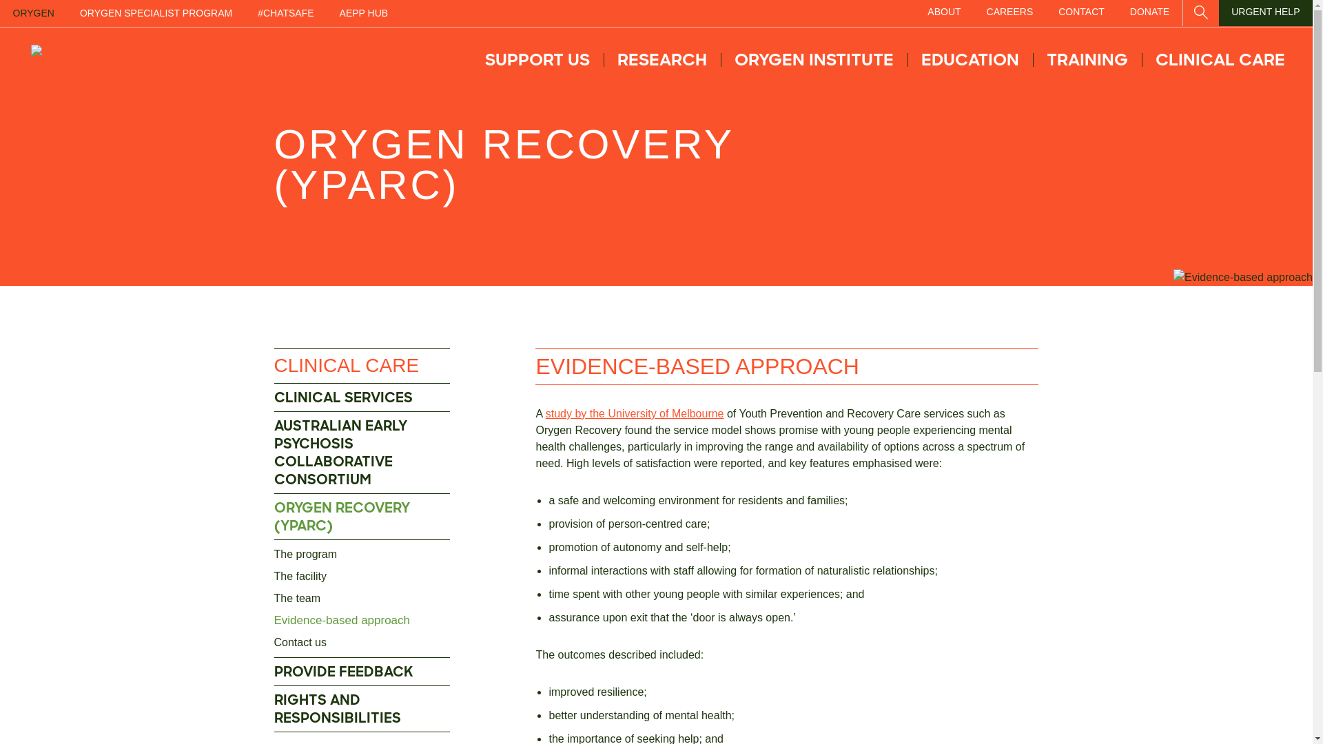  What do you see at coordinates (286, 14) in the screenshot?
I see `#CHATSAFE` at bounding box center [286, 14].